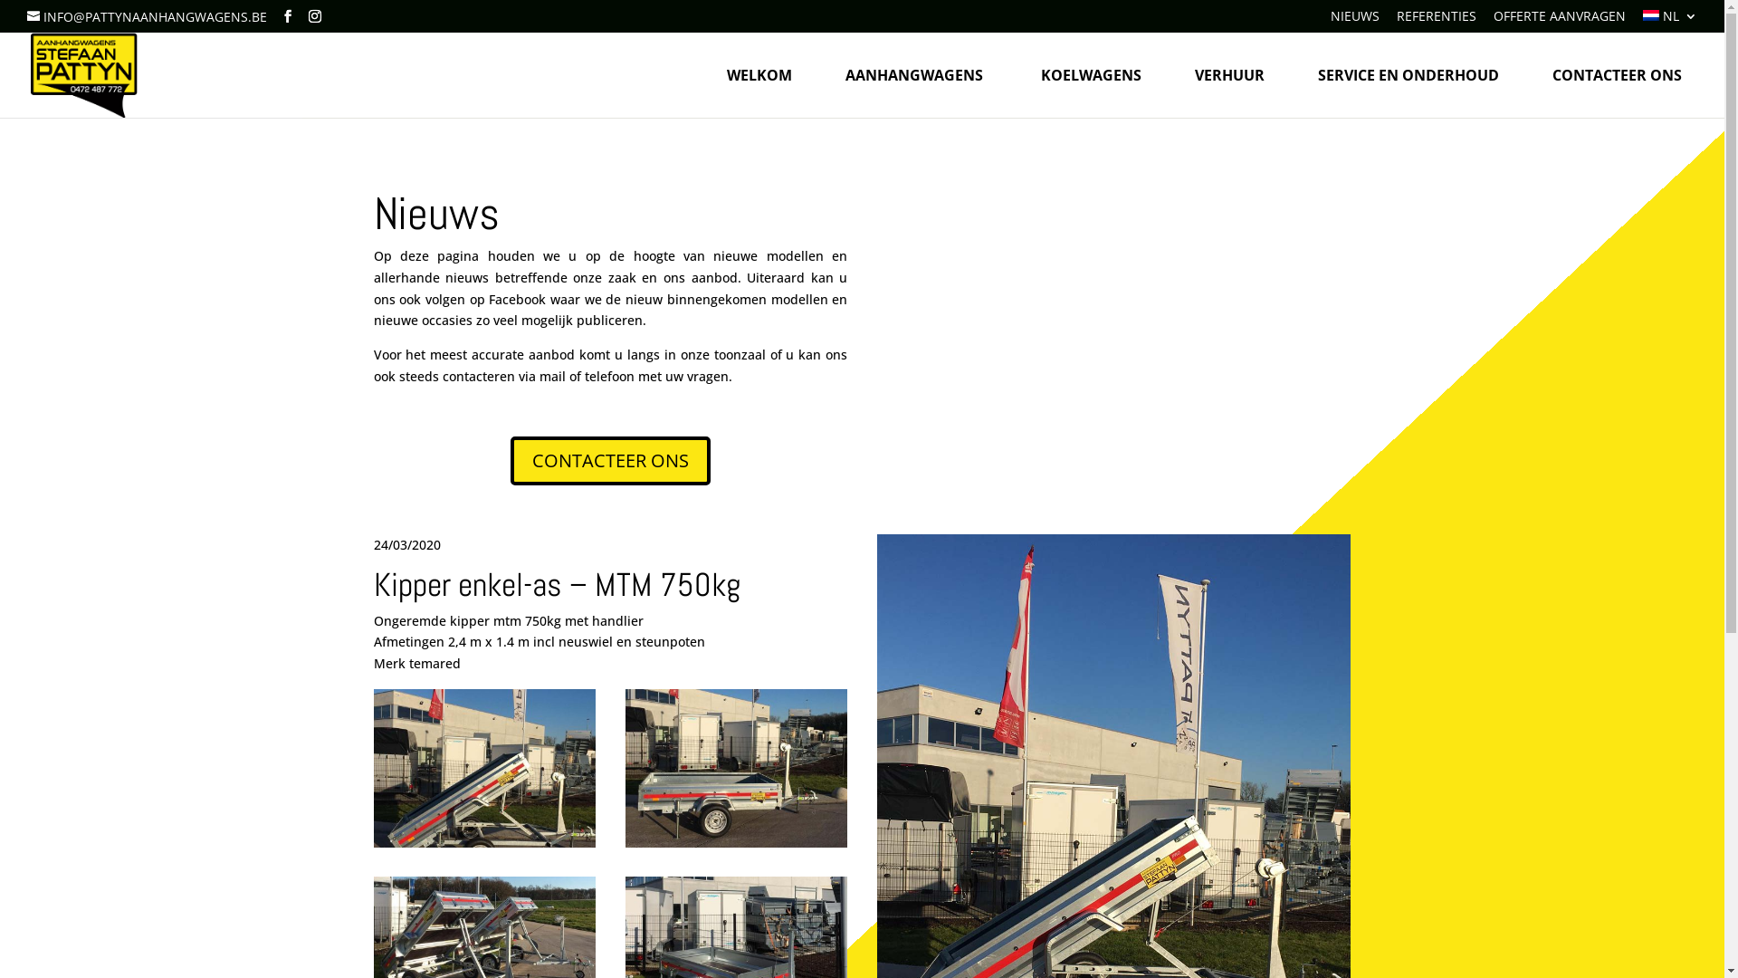  I want to click on VERHUUR, so click(1229, 75).